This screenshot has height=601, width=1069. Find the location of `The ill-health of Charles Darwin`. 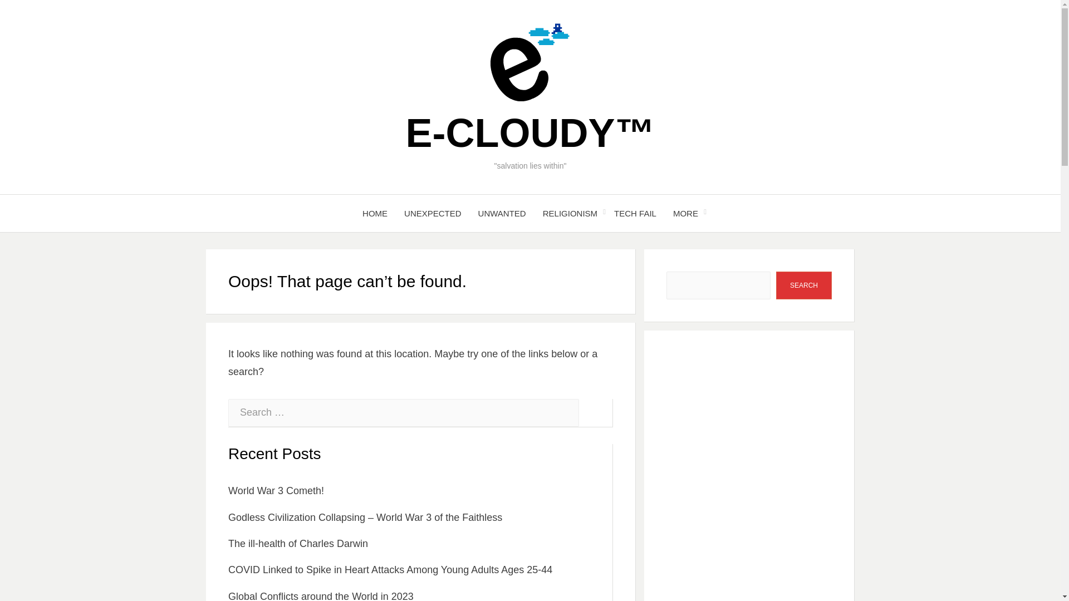

The ill-health of Charles Darwin is located at coordinates (298, 543).